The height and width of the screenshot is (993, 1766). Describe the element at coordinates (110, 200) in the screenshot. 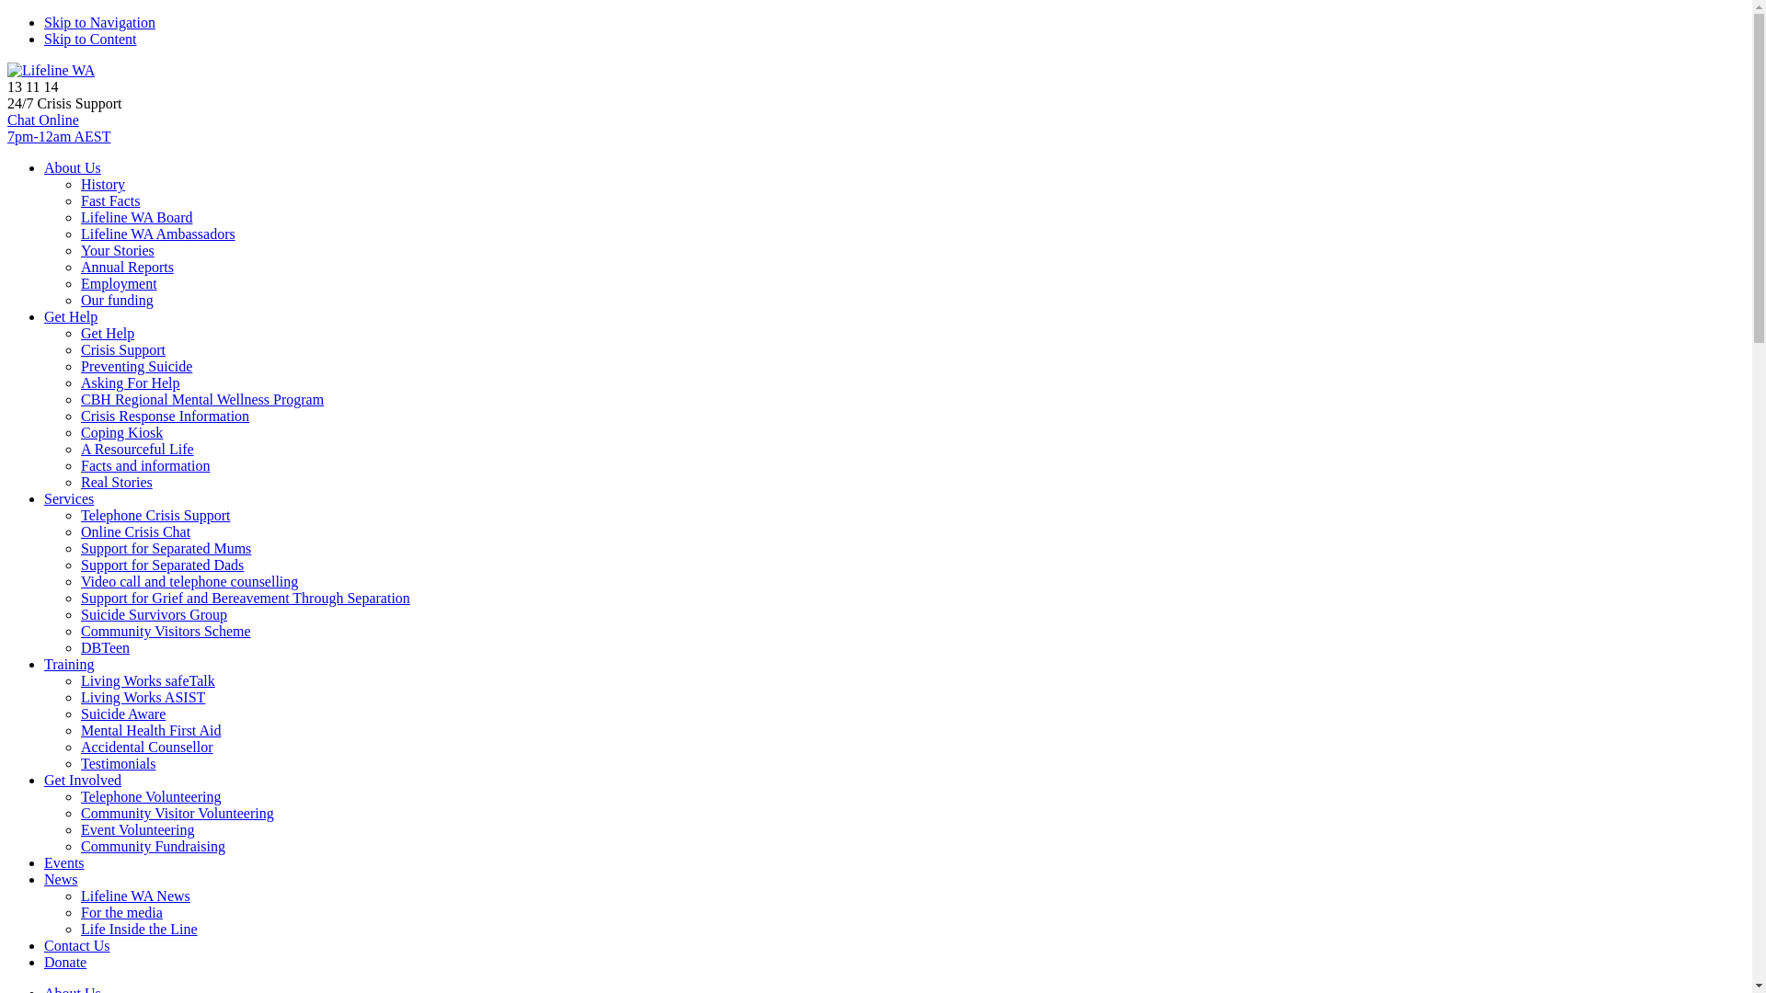

I see `Fast Facts` at that location.